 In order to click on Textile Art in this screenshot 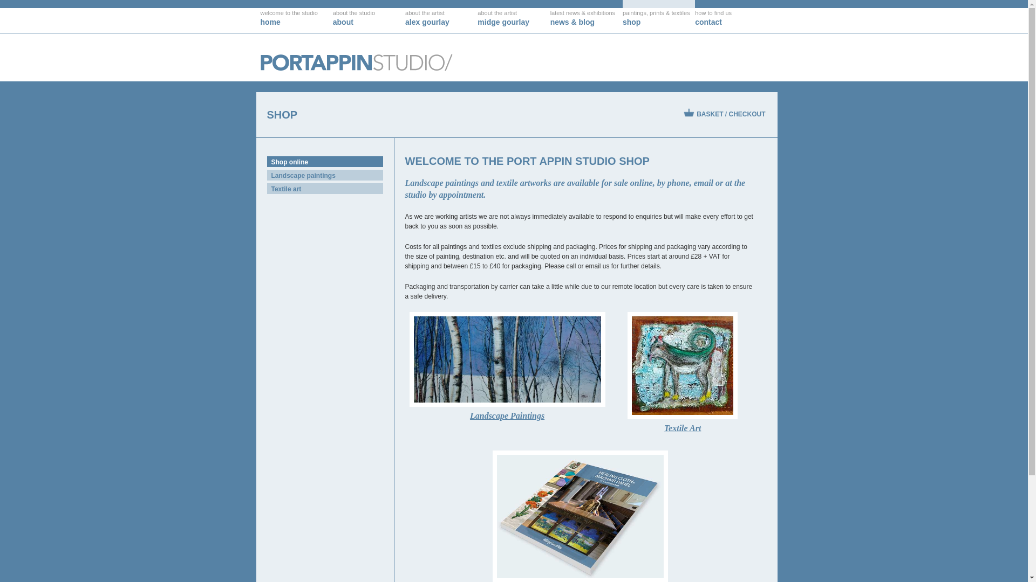, I will do `click(683, 376)`.